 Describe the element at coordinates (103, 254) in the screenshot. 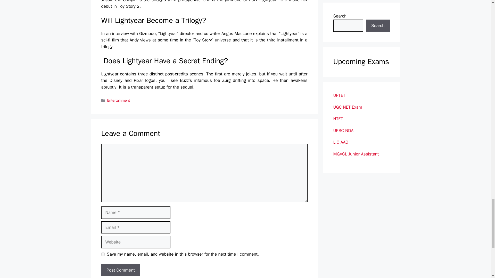

I see `yes` at that location.